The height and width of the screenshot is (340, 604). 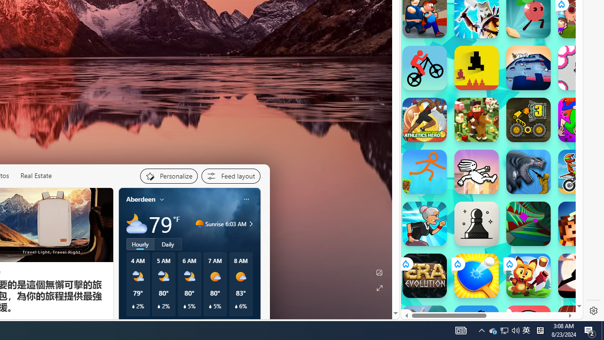 I want to click on Stickman Bike, so click(x=425, y=68).